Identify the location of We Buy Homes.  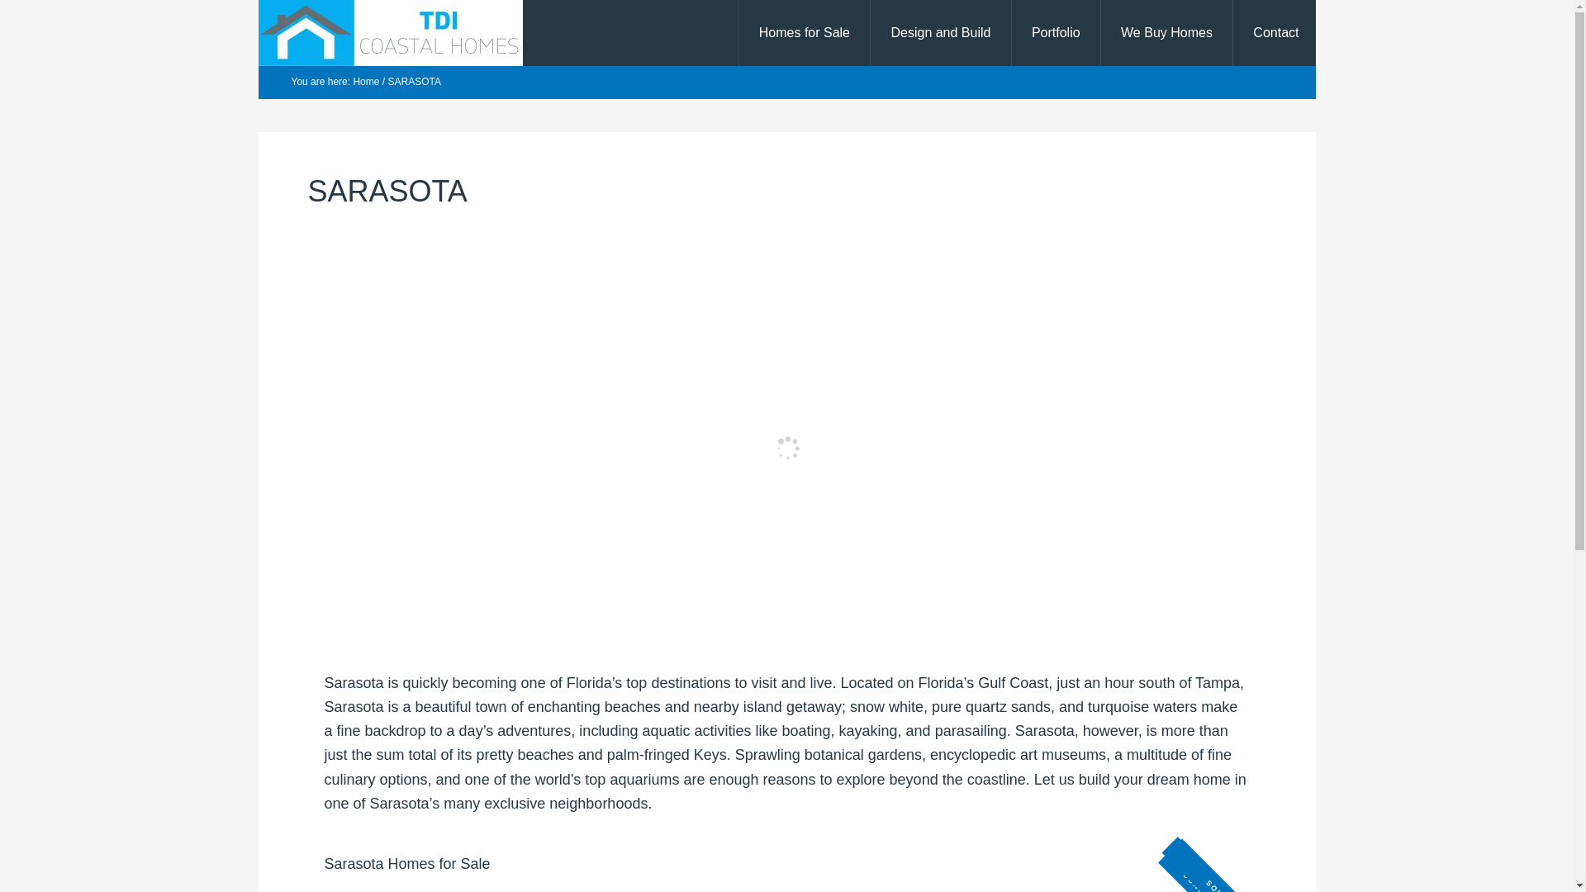
(1166, 33).